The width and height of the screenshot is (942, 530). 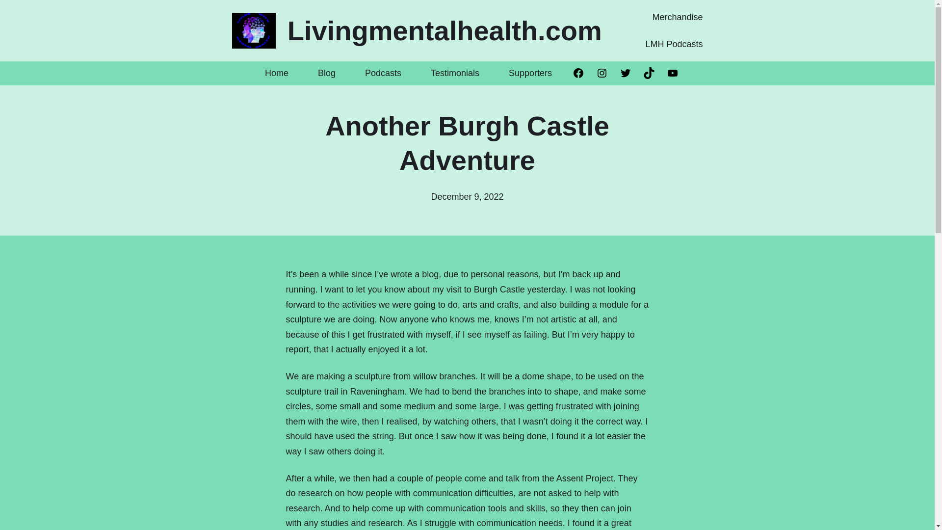 What do you see at coordinates (674, 44) in the screenshot?
I see `LMH Podcasts` at bounding box center [674, 44].